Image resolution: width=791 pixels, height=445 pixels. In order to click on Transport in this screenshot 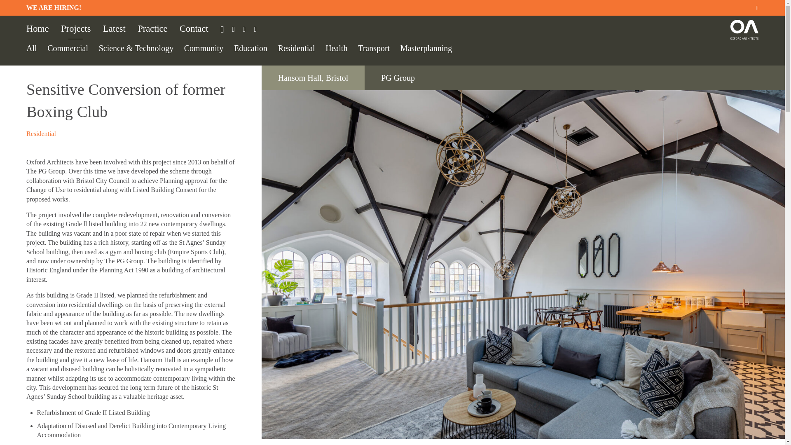, I will do `click(374, 48)`.